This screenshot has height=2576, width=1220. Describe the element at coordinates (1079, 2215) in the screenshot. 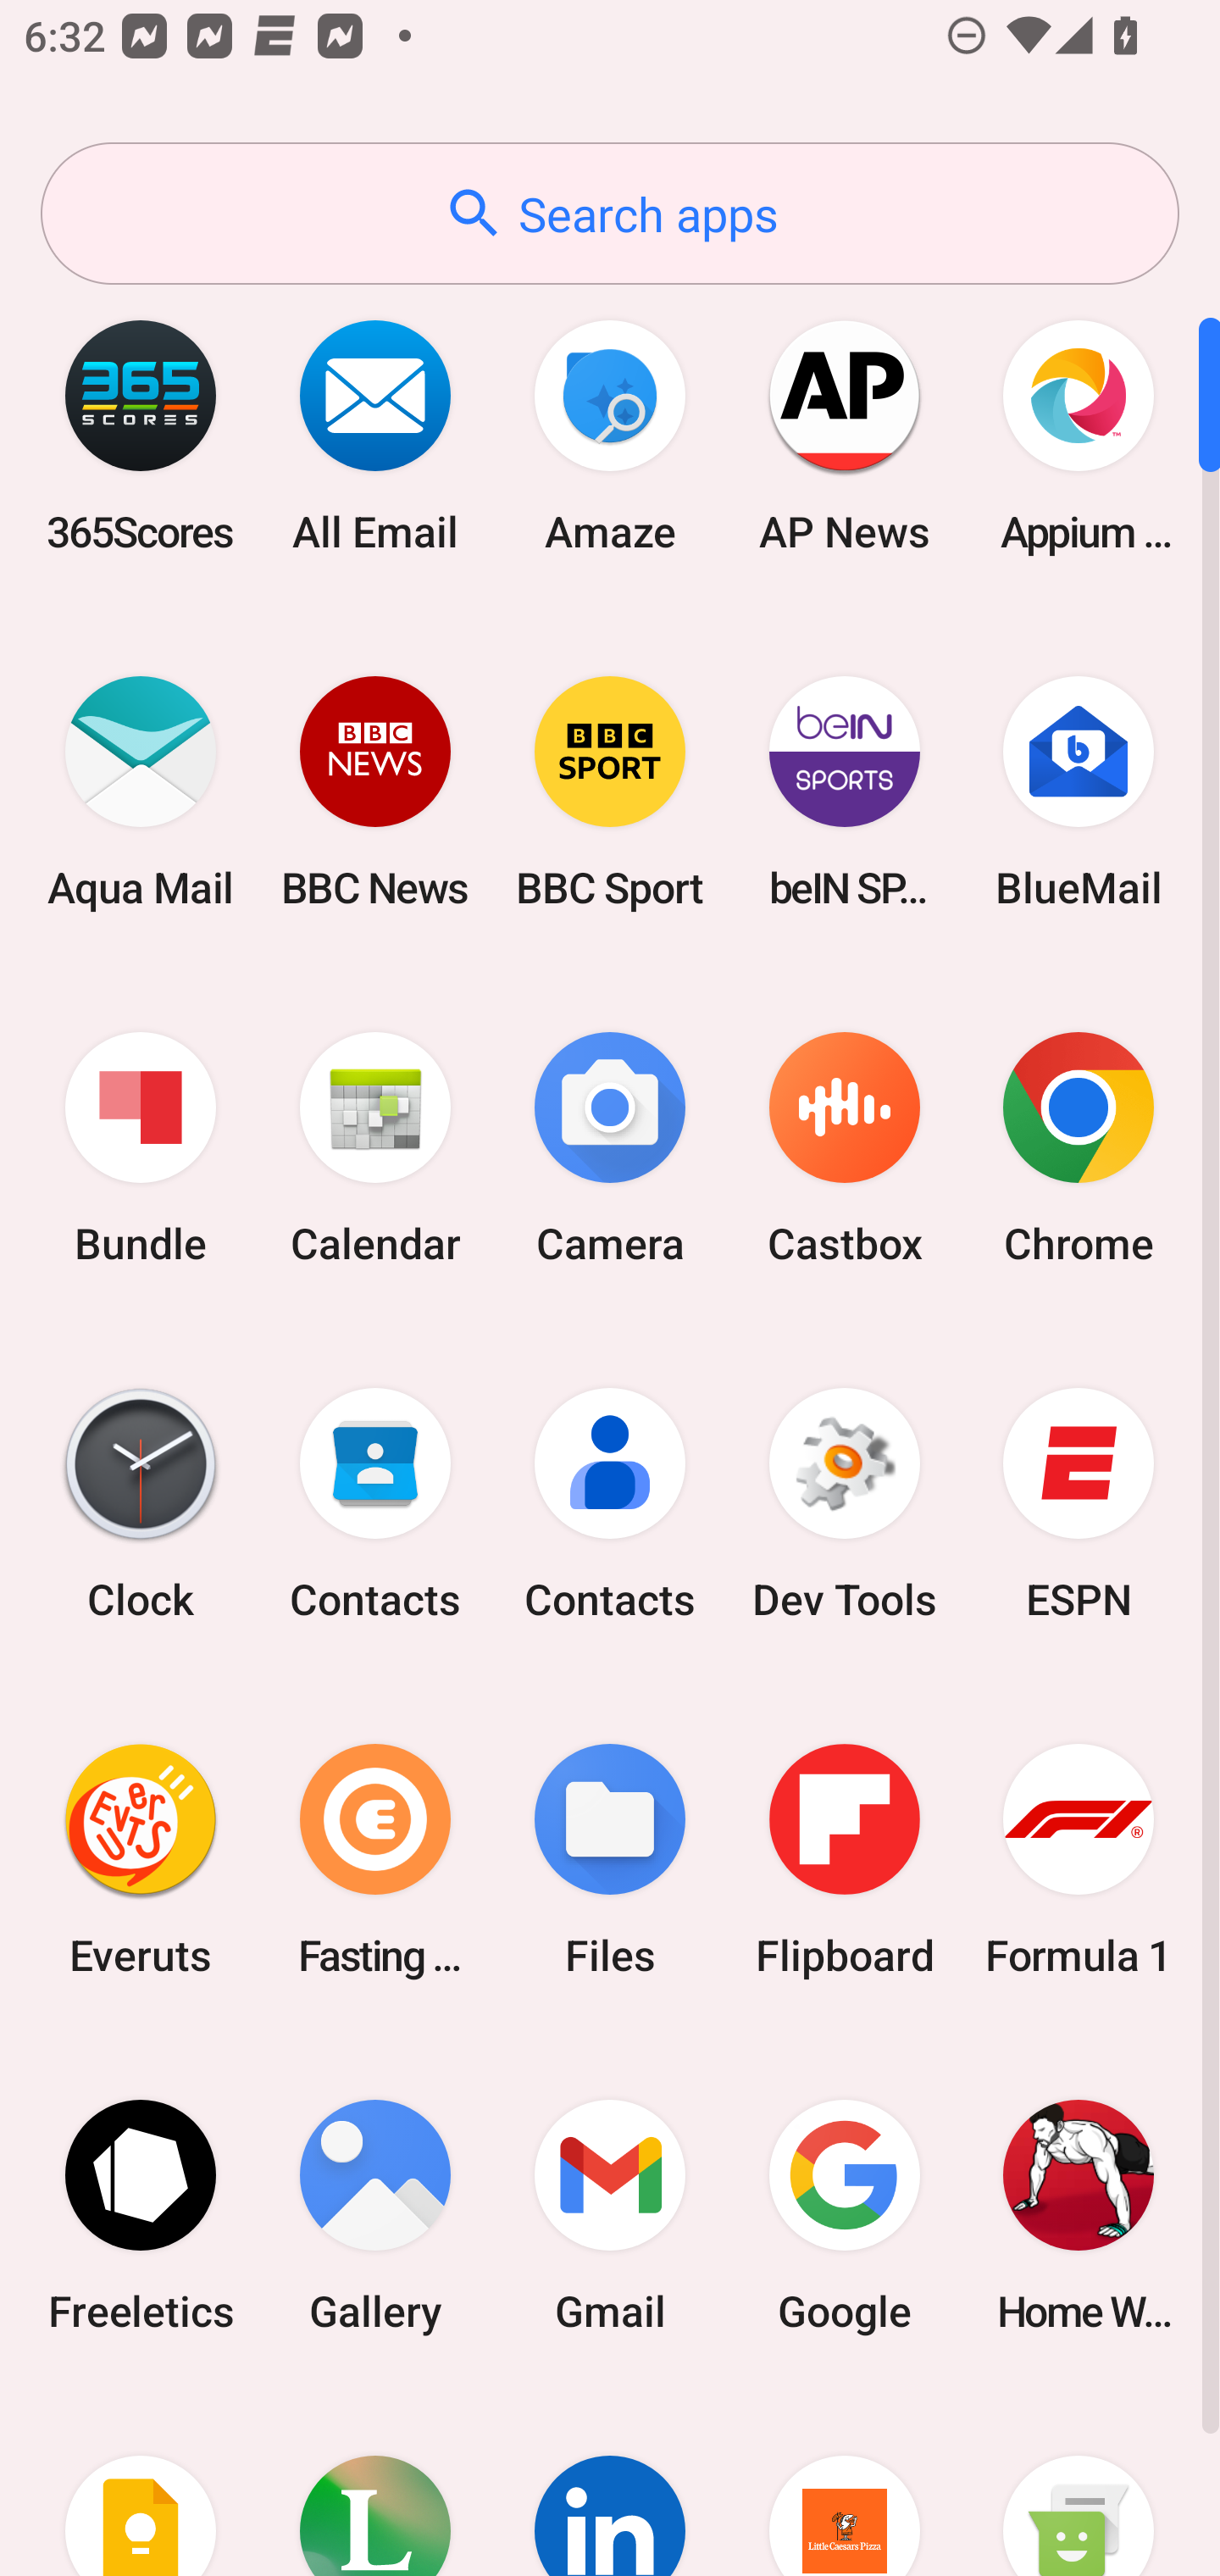

I see `Home Workout` at that location.